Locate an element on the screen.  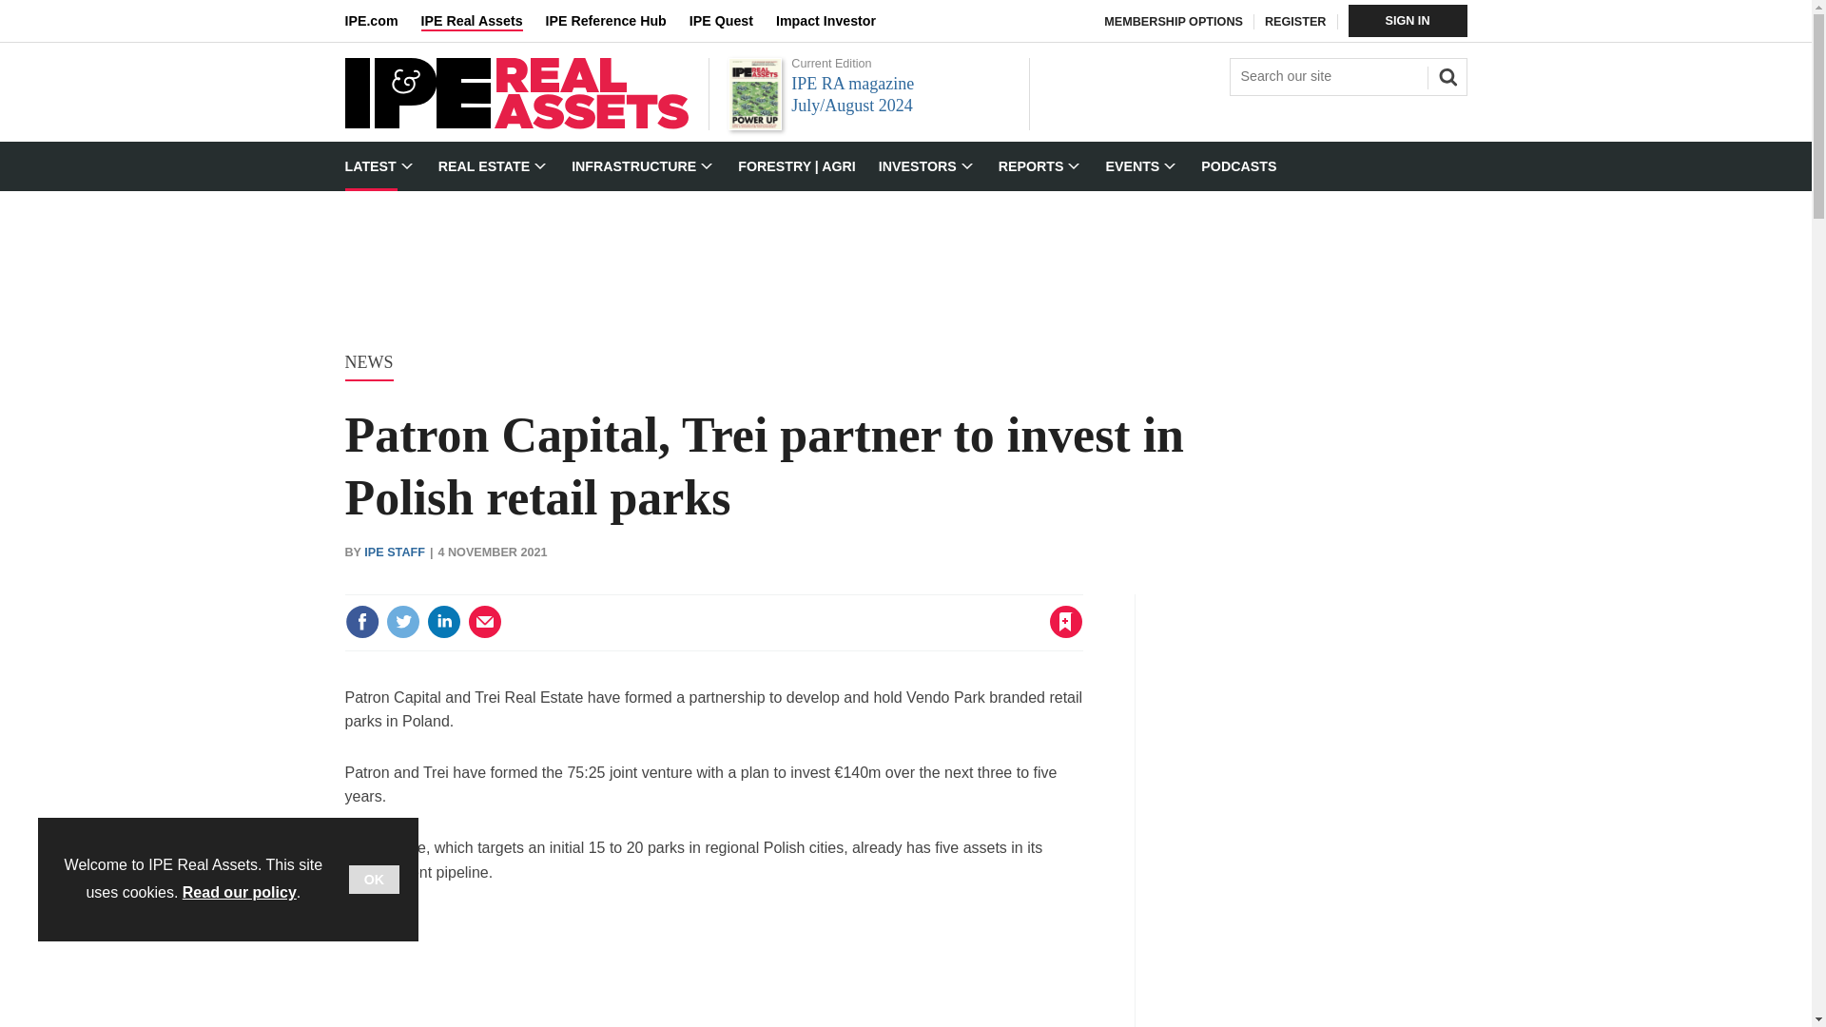
Share this on Linked in is located at coordinates (442, 622).